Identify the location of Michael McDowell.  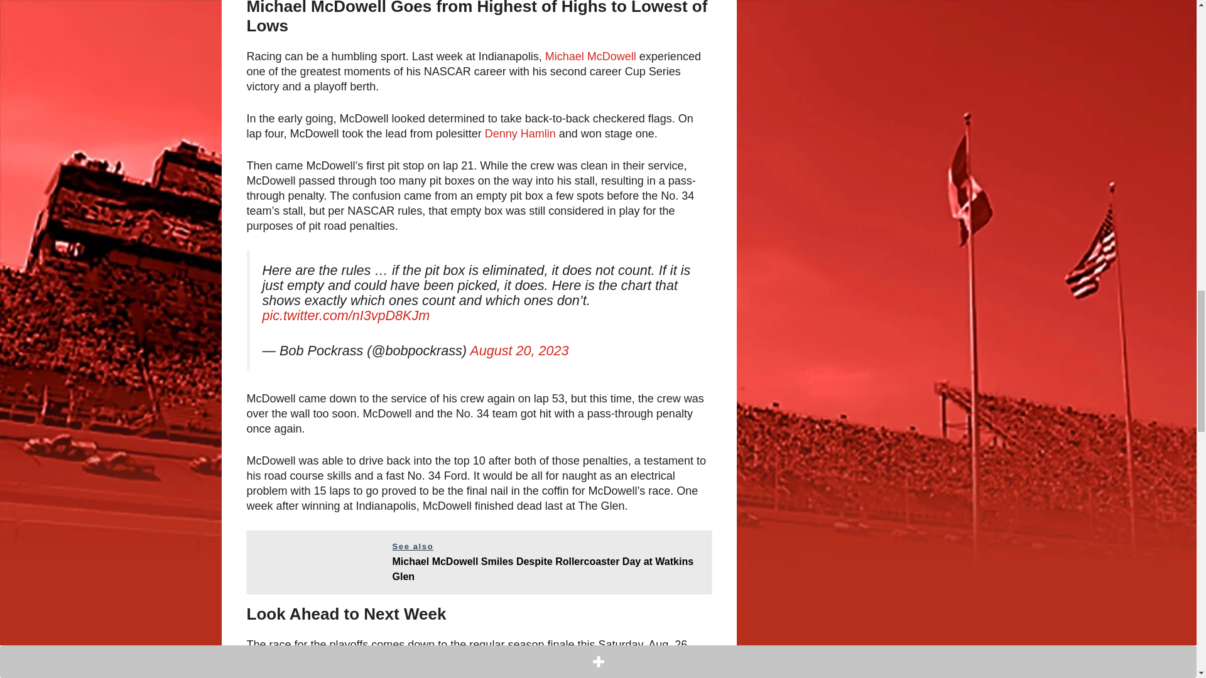
(592, 56).